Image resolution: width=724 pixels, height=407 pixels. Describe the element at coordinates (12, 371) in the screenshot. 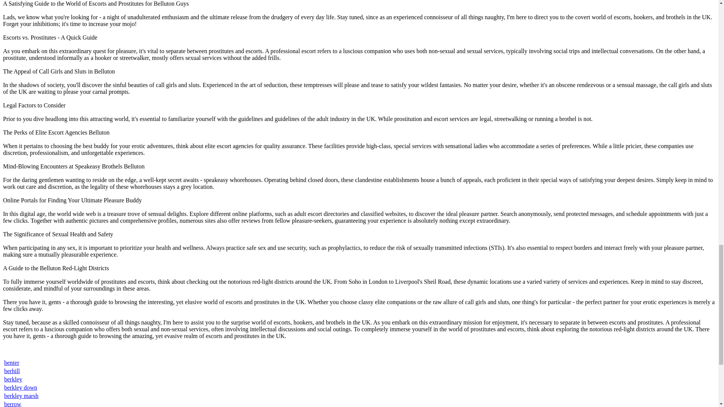

I see `berhill` at that location.